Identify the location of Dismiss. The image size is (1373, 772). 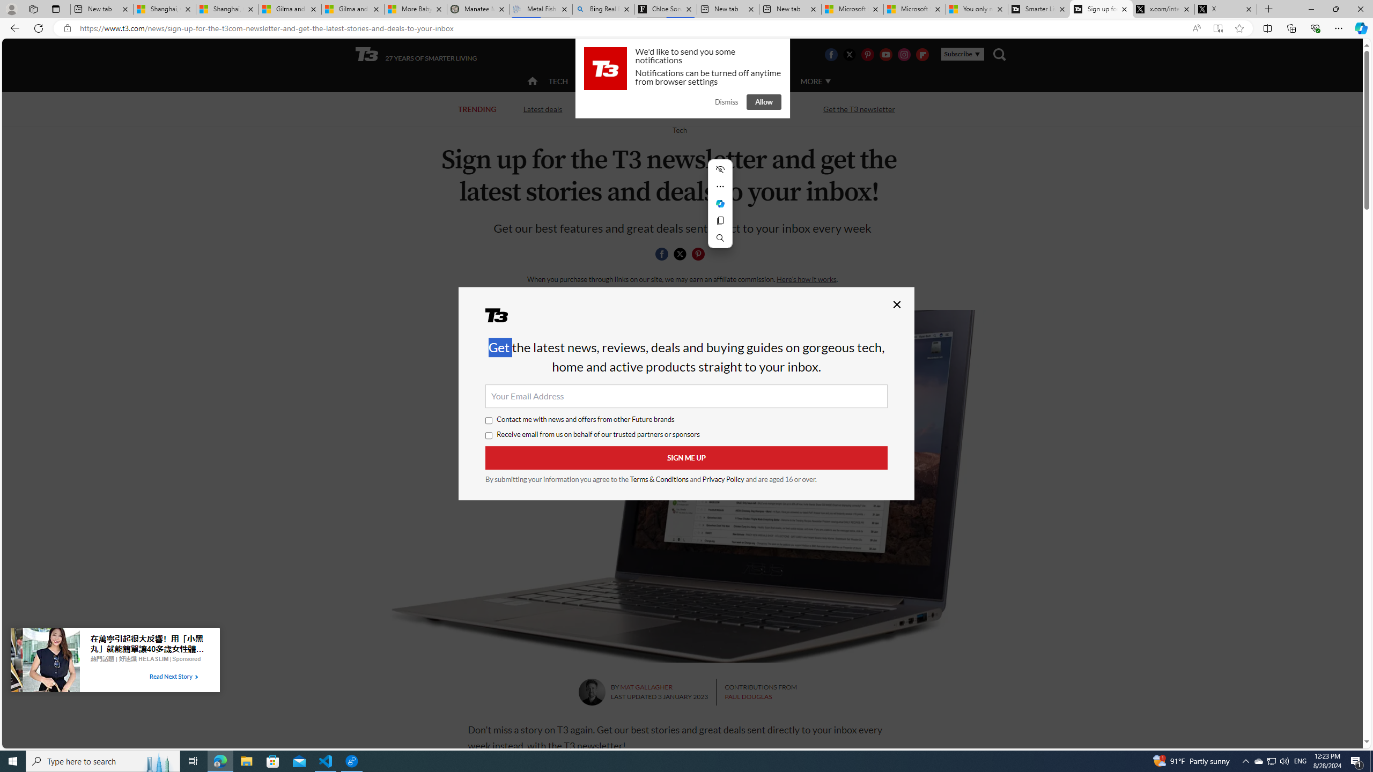
(726, 102).